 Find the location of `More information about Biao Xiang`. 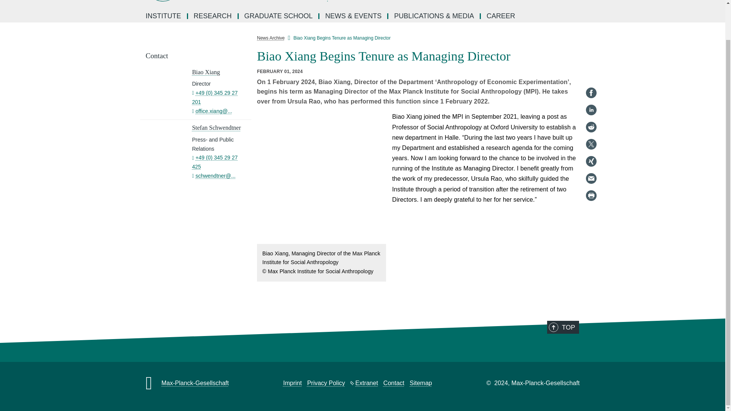

More information about Biao Xiang is located at coordinates (206, 72).